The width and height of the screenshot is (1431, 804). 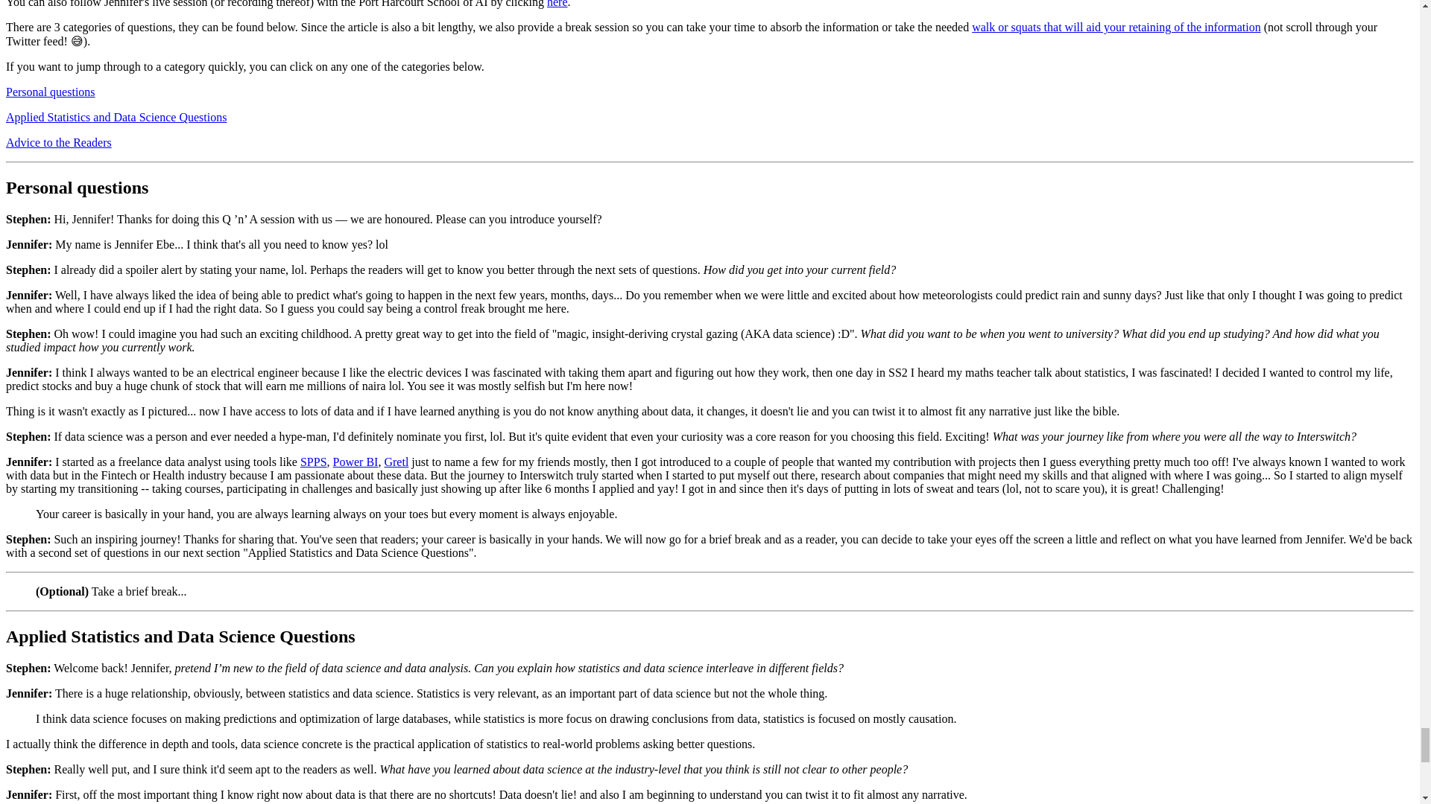 What do you see at coordinates (314, 462) in the screenshot?
I see `SPPS` at bounding box center [314, 462].